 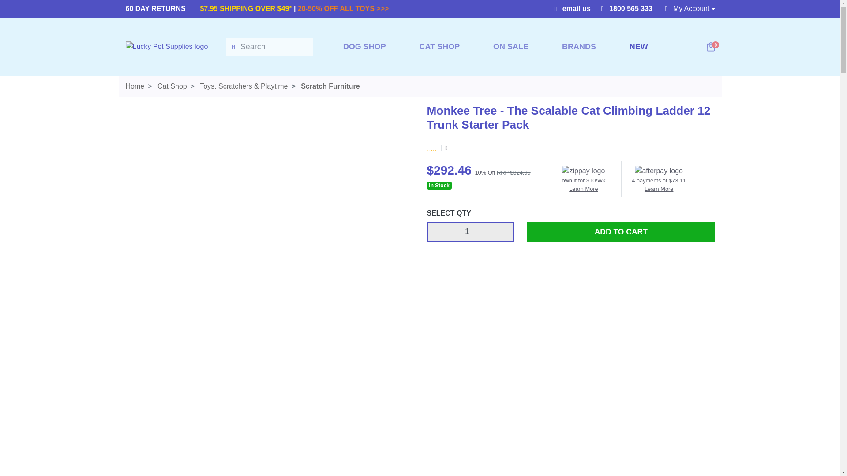 What do you see at coordinates (711, 47) in the screenshot?
I see `0` at bounding box center [711, 47].